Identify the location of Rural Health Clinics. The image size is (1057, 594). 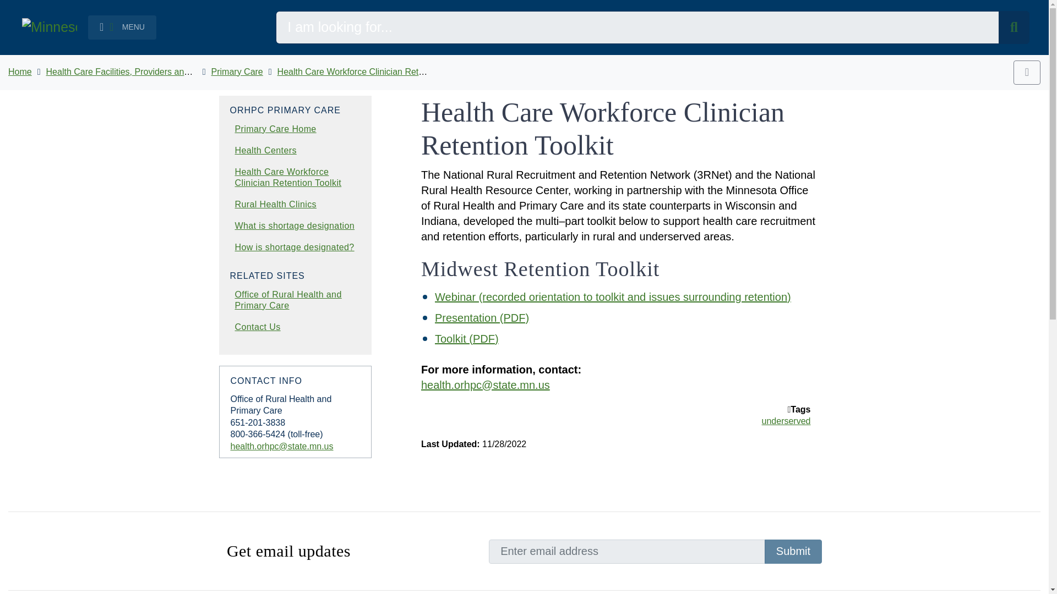
(275, 204).